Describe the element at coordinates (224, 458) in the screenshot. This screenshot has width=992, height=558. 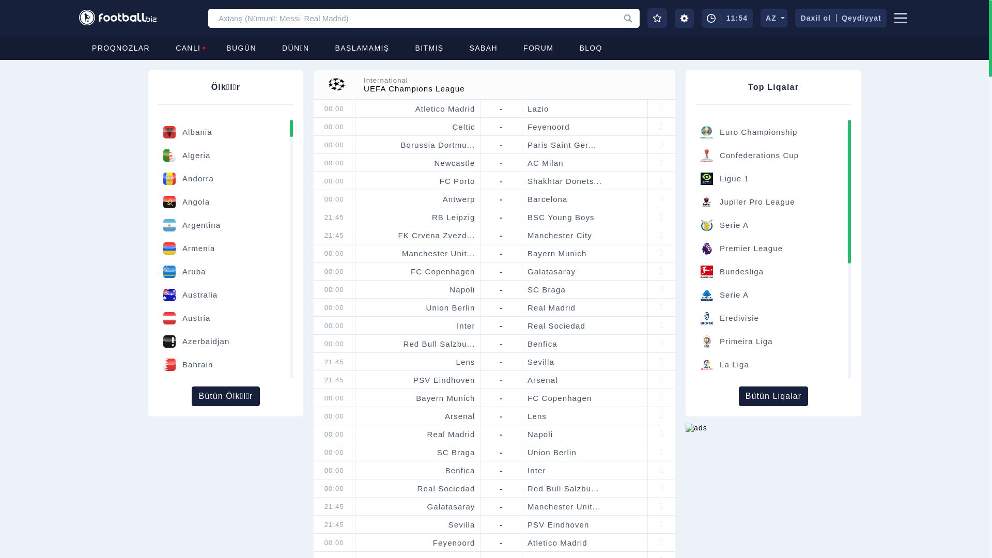
I see `Belgium` at that location.